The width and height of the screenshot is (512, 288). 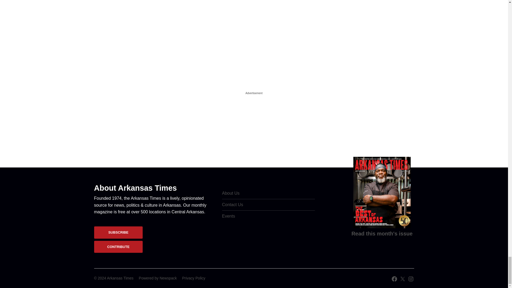 I want to click on 3rd party ad content, so click(x=254, y=41).